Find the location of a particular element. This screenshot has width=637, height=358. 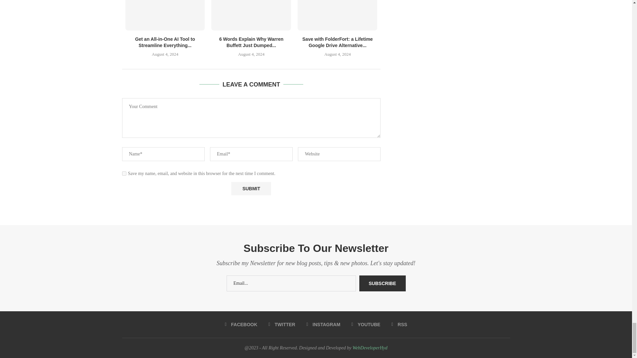

yes is located at coordinates (124, 174).